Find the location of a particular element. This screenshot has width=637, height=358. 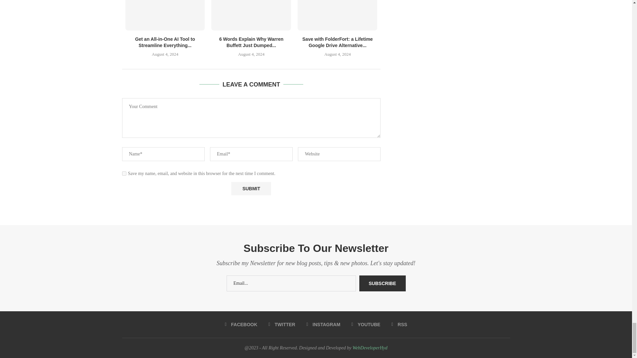

yes is located at coordinates (124, 174).